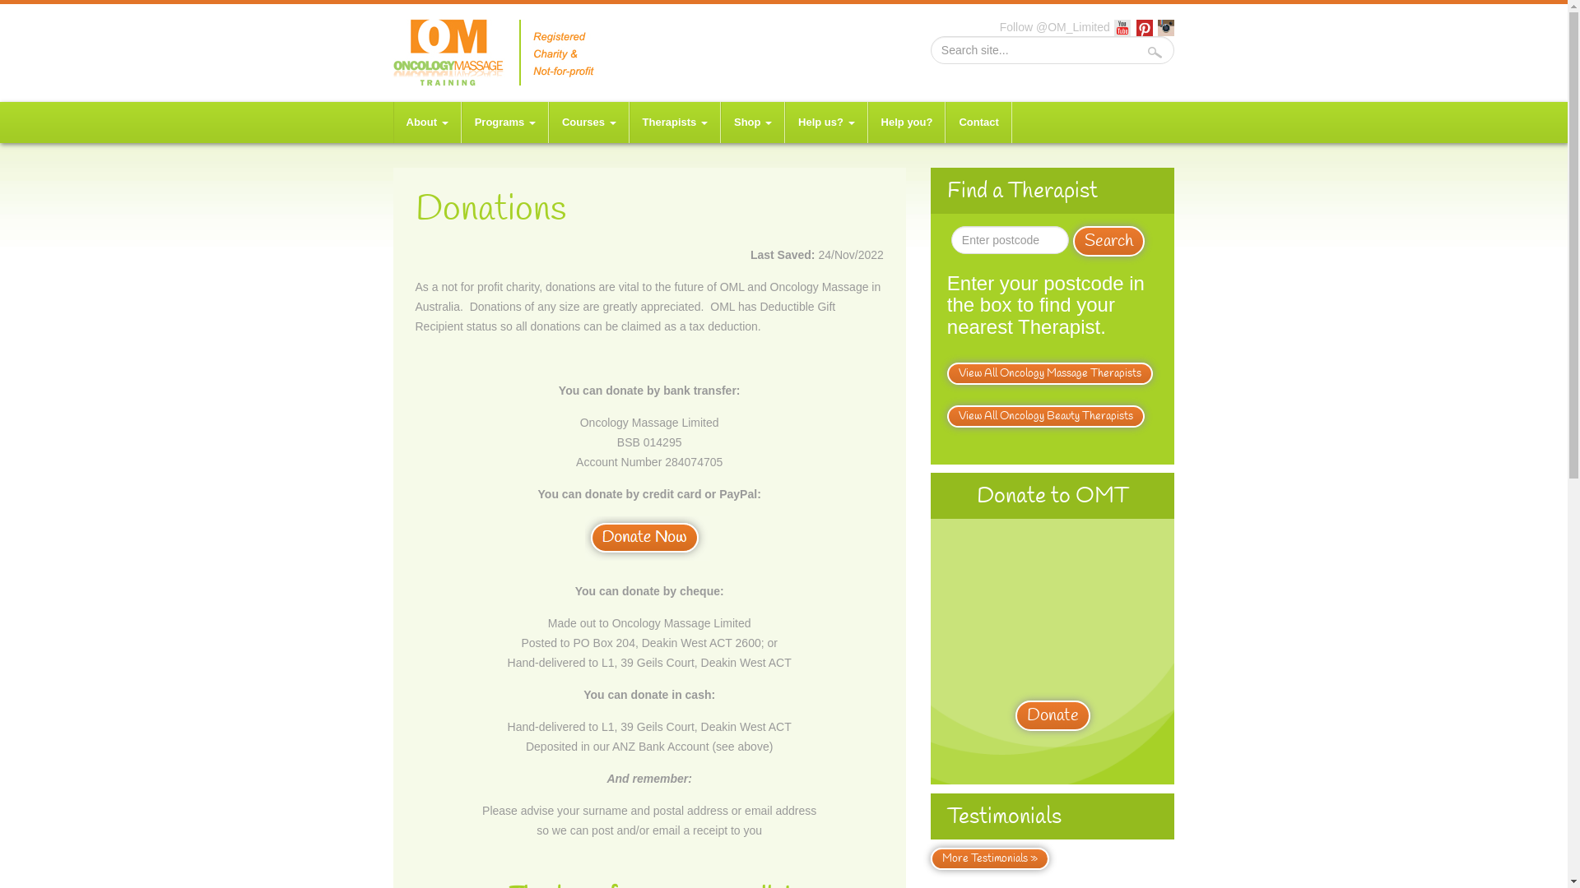 Image resolution: width=1580 pixels, height=888 pixels. Describe the element at coordinates (1053, 715) in the screenshot. I see `Donate` at that location.